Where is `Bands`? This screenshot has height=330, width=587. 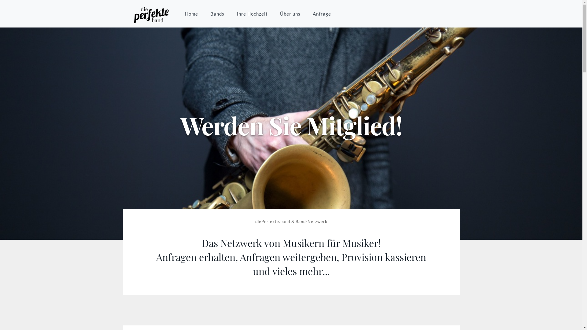
Bands is located at coordinates (217, 14).